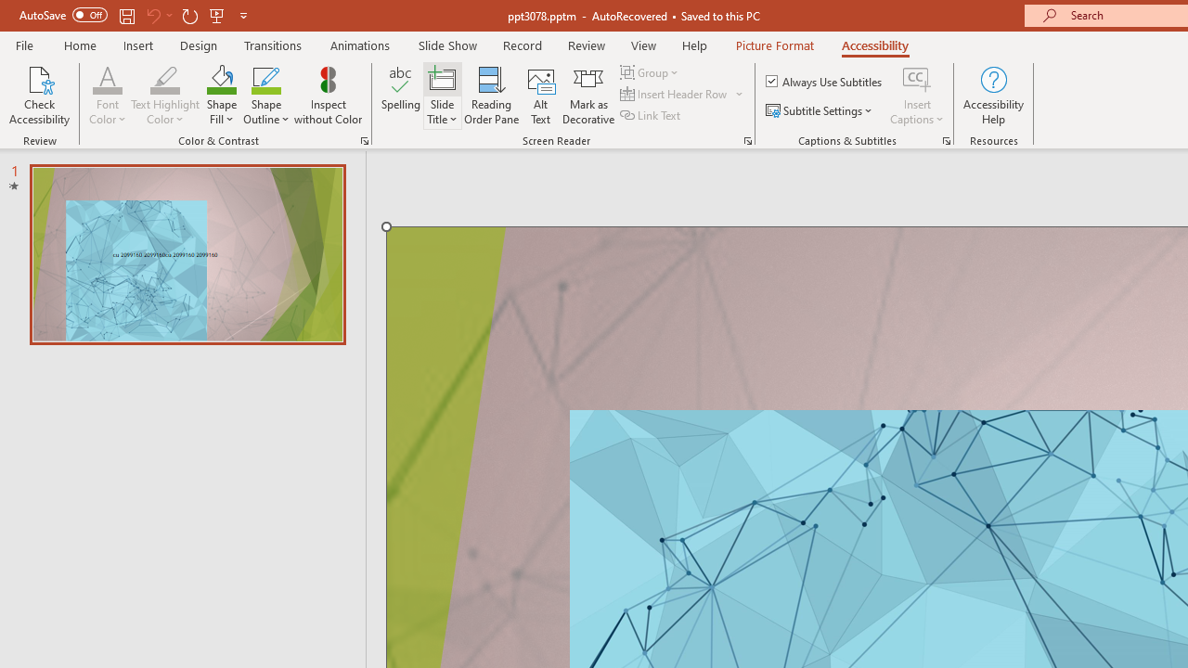 The width and height of the screenshot is (1188, 668). I want to click on Reading Order Pane, so click(491, 95).